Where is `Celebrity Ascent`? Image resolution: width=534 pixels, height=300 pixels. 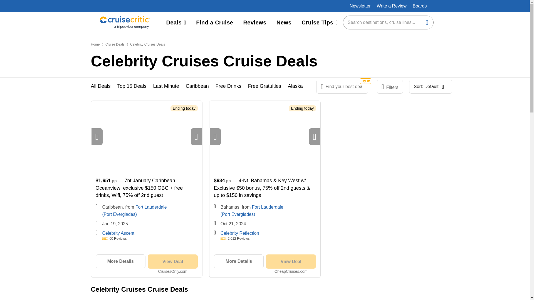 Celebrity Ascent is located at coordinates (118, 233).